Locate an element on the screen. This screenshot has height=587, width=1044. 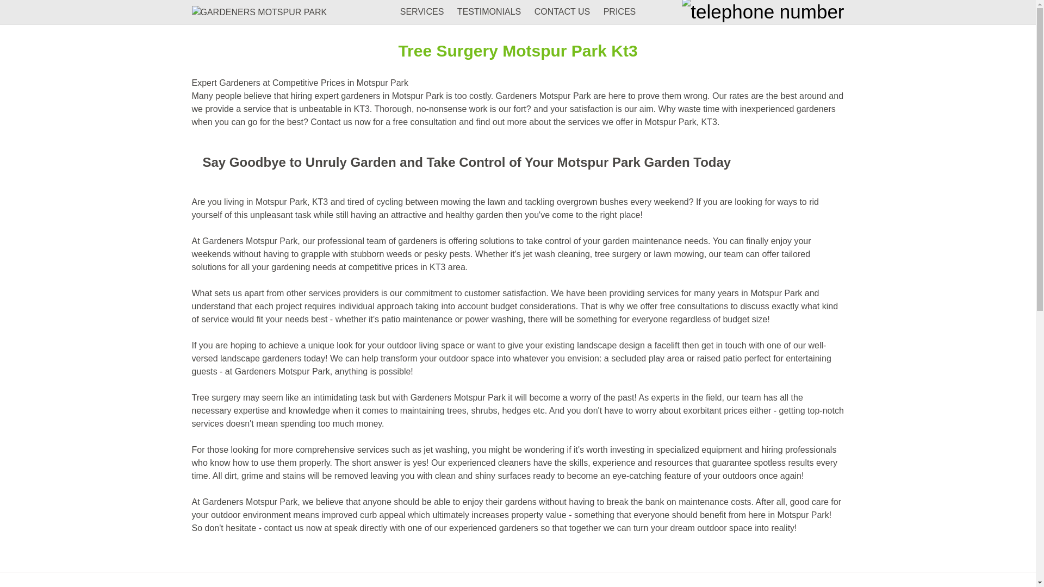
TESTIMONIALS is located at coordinates (489, 11).